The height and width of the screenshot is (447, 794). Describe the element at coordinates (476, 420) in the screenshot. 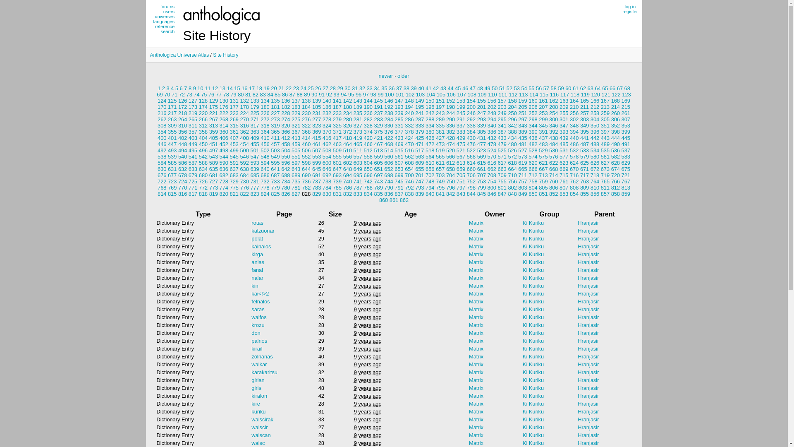

I see `Matrix` at that location.